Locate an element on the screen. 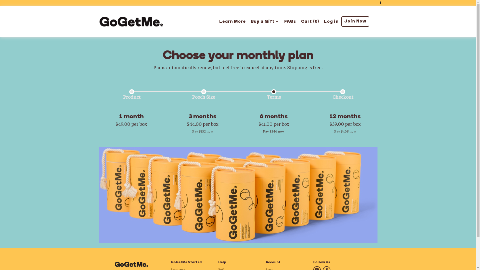 This screenshot has height=270, width=480. Learn More is located at coordinates (232, 21).